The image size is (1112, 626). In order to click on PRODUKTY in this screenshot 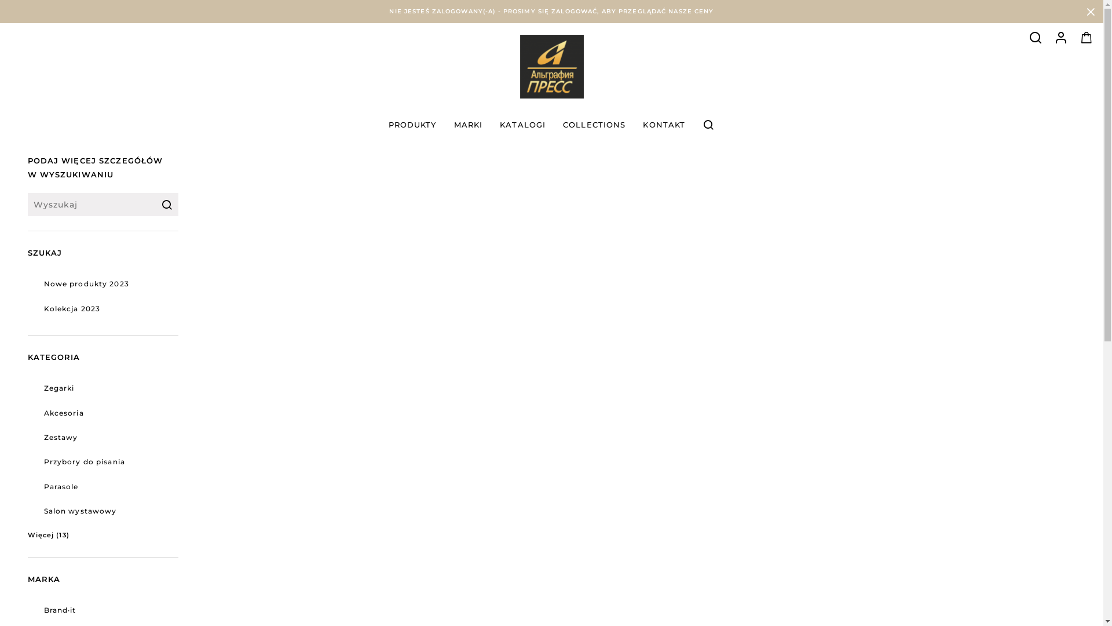, I will do `click(412, 125)`.